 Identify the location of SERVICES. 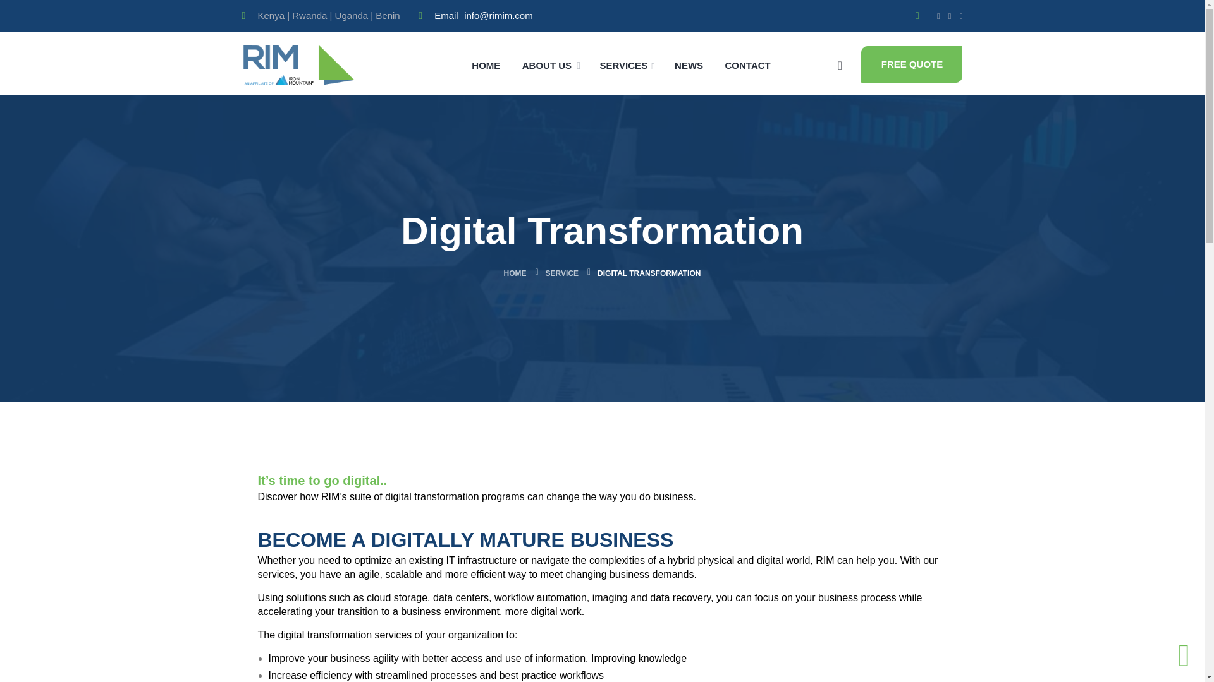
(627, 64).